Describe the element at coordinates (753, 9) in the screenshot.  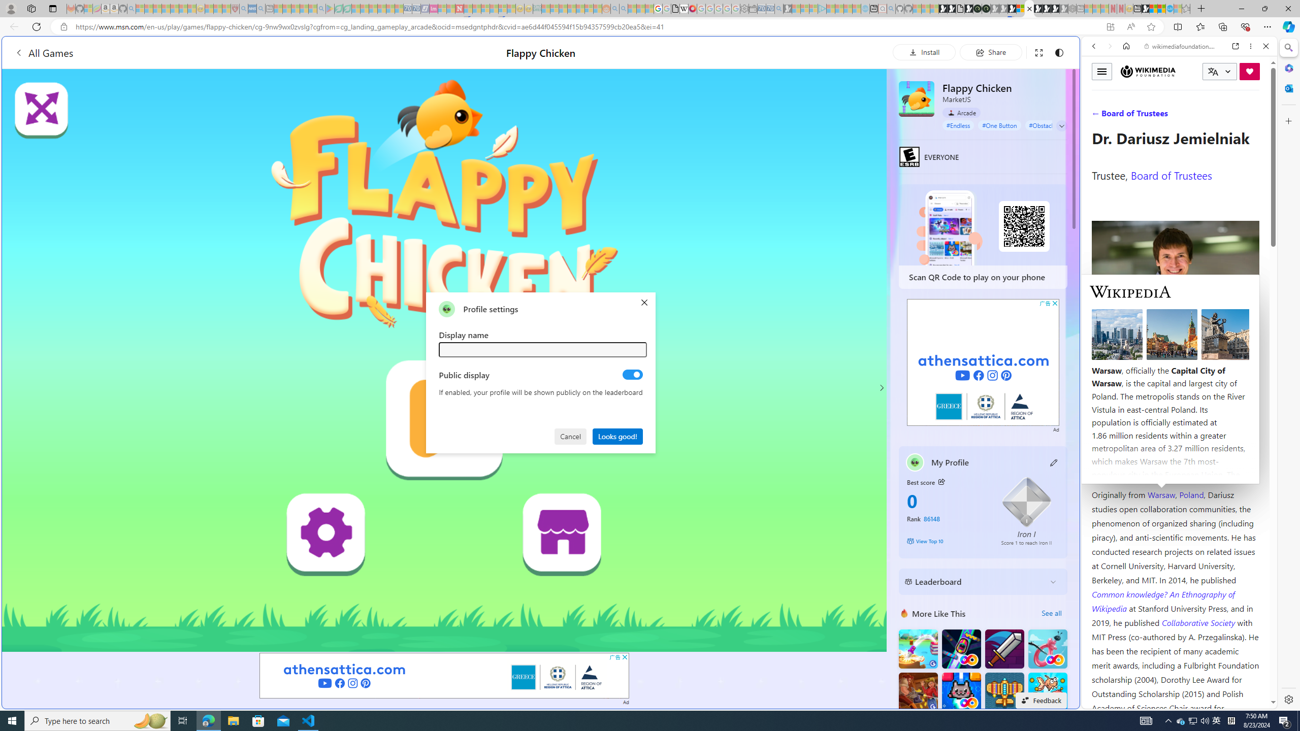
I see `Wallet - Sleeping` at that location.